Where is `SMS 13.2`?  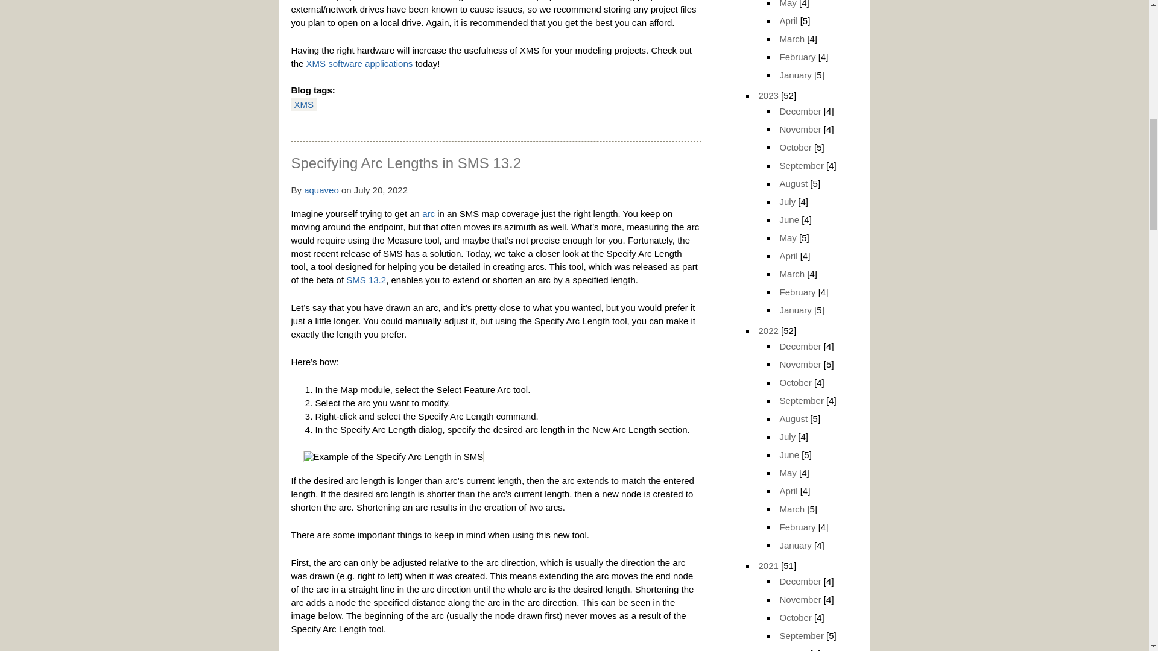 SMS 13.2 is located at coordinates (365, 280).